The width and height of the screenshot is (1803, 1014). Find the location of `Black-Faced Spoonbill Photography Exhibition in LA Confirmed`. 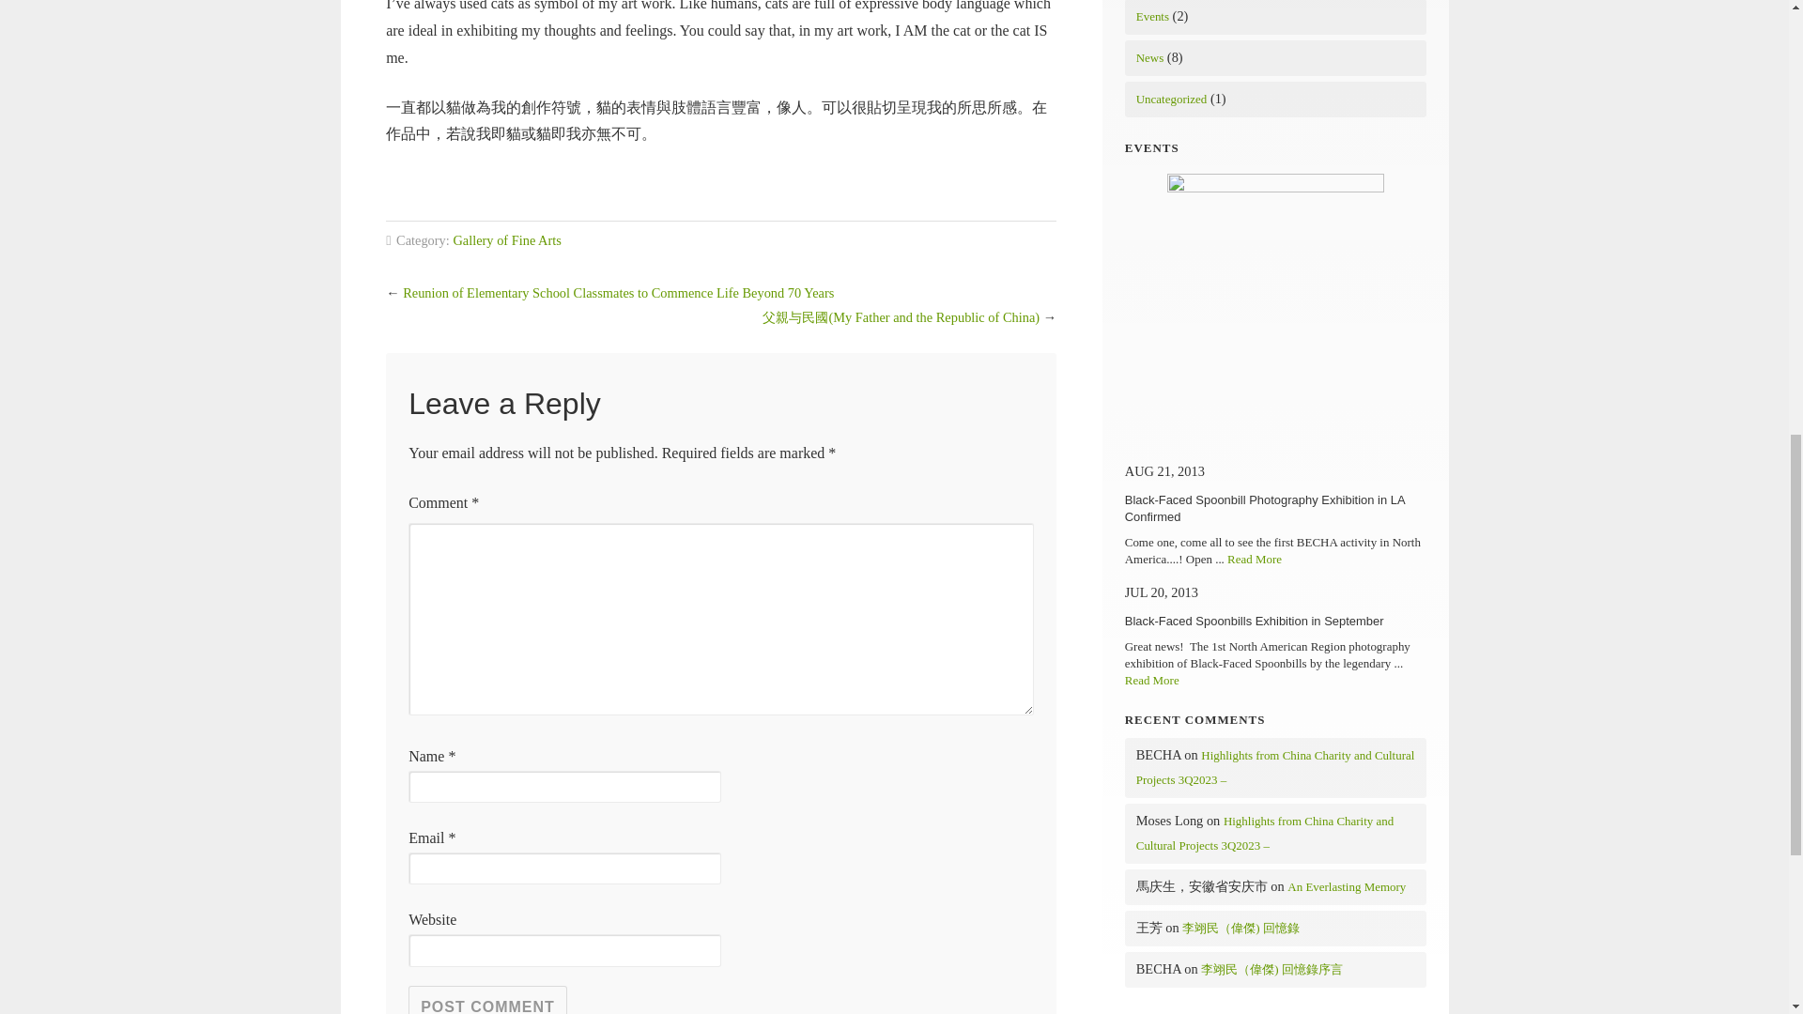

Black-Faced Spoonbill Photography Exhibition in LA Confirmed is located at coordinates (1275, 188).